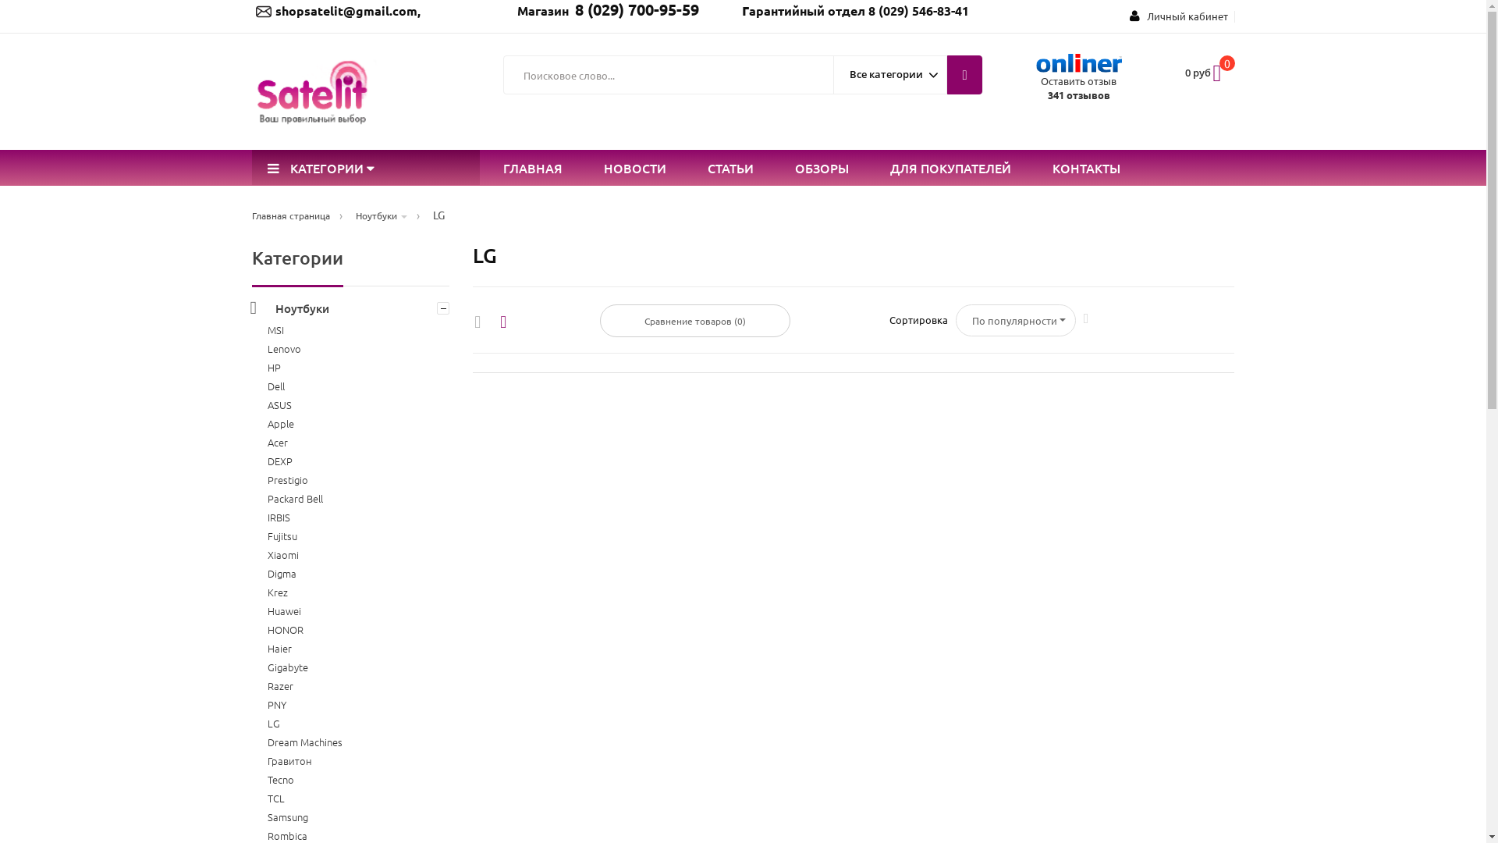  Describe the element at coordinates (273, 723) in the screenshot. I see `LG` at that location.